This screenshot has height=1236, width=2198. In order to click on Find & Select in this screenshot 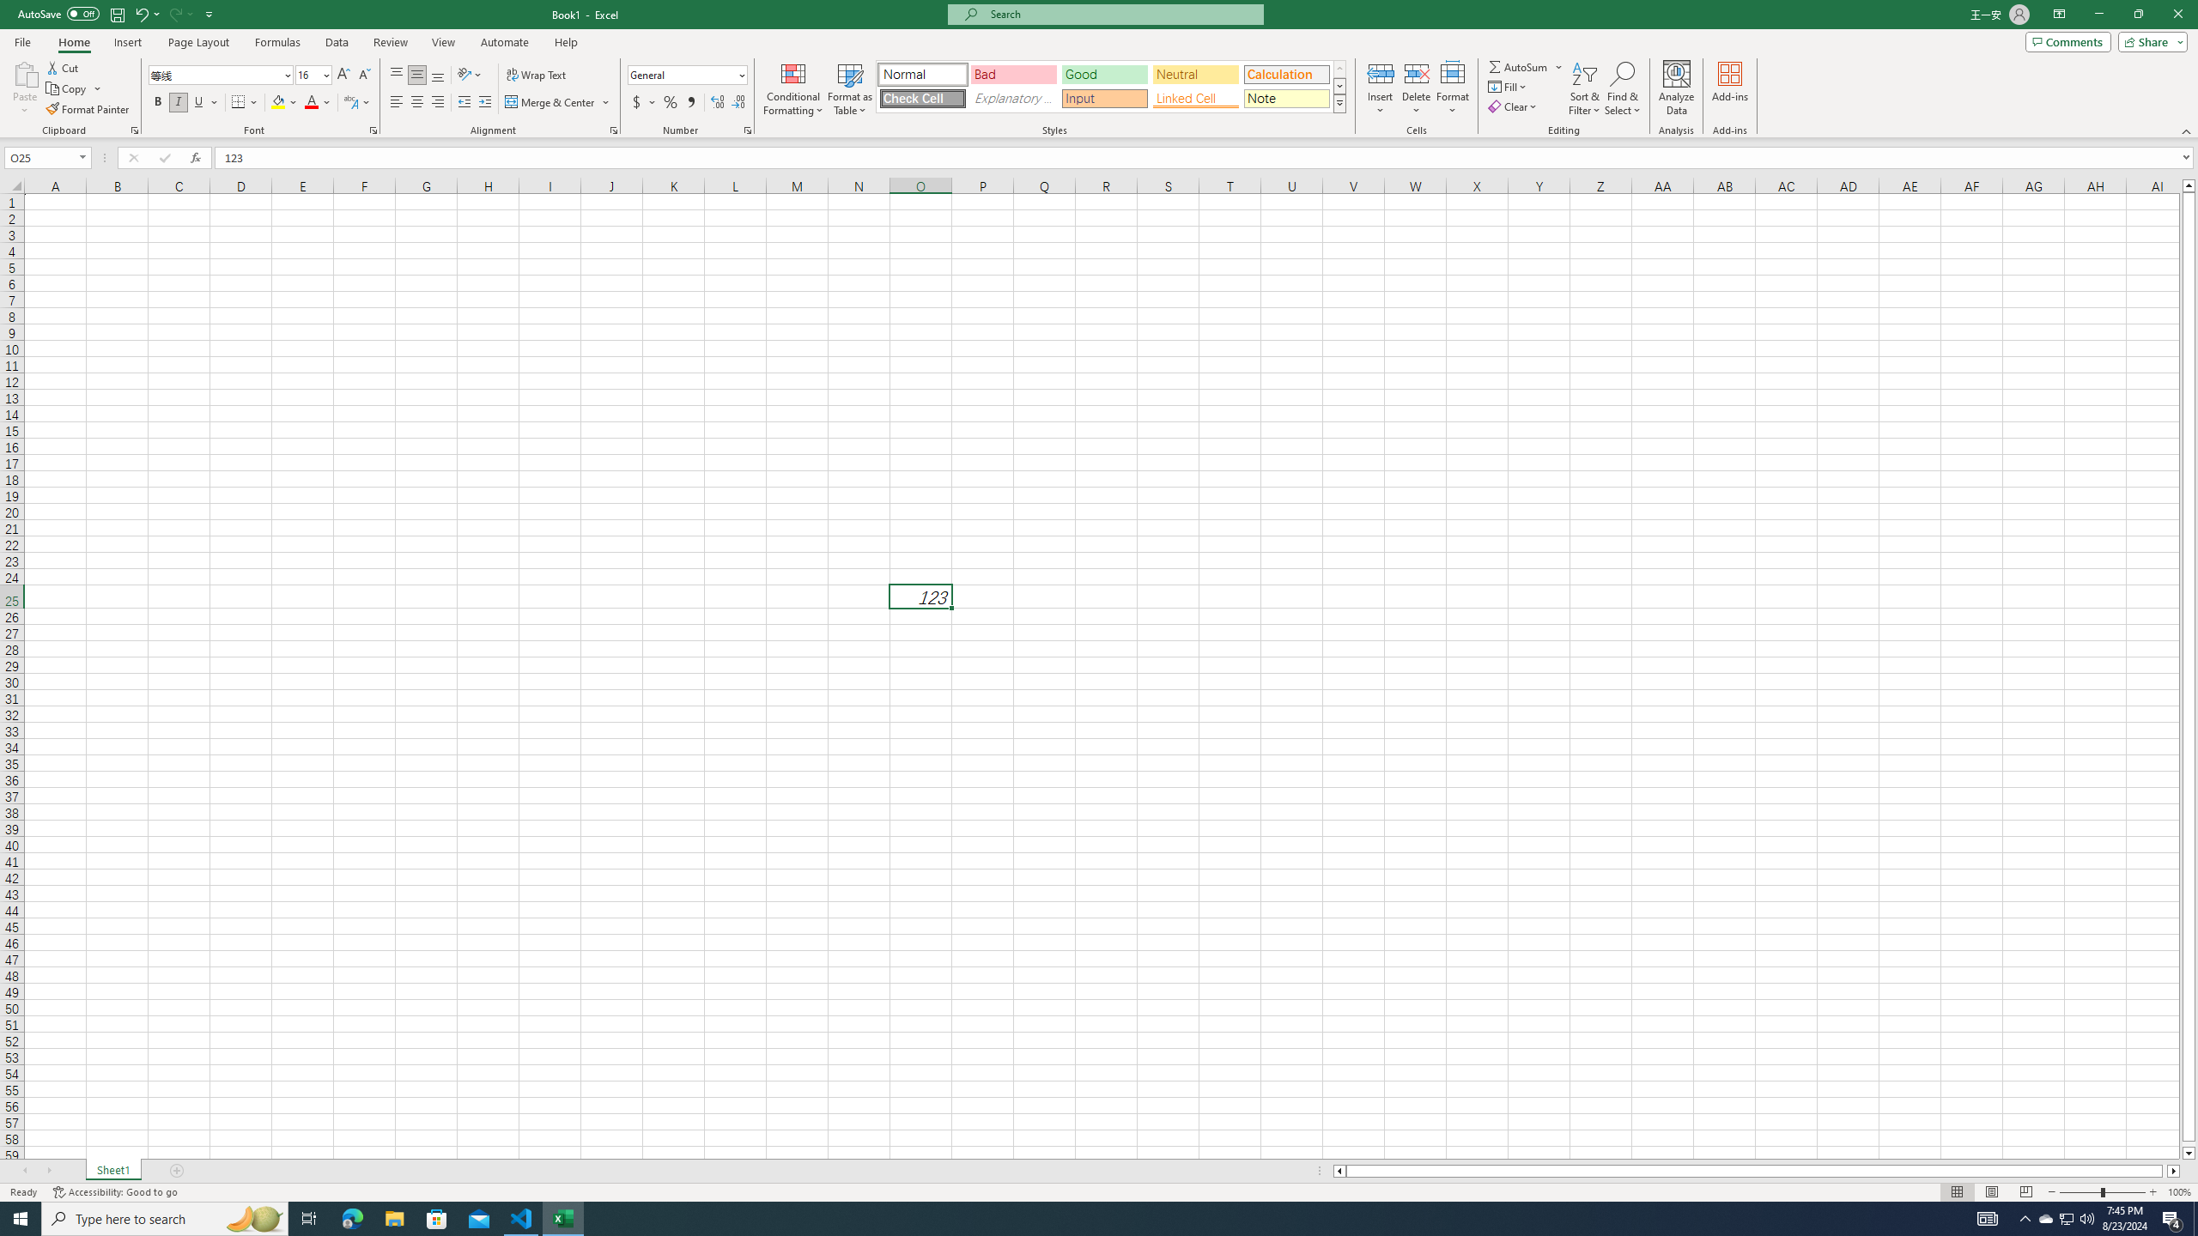, I will do `click(1623, 88)`.